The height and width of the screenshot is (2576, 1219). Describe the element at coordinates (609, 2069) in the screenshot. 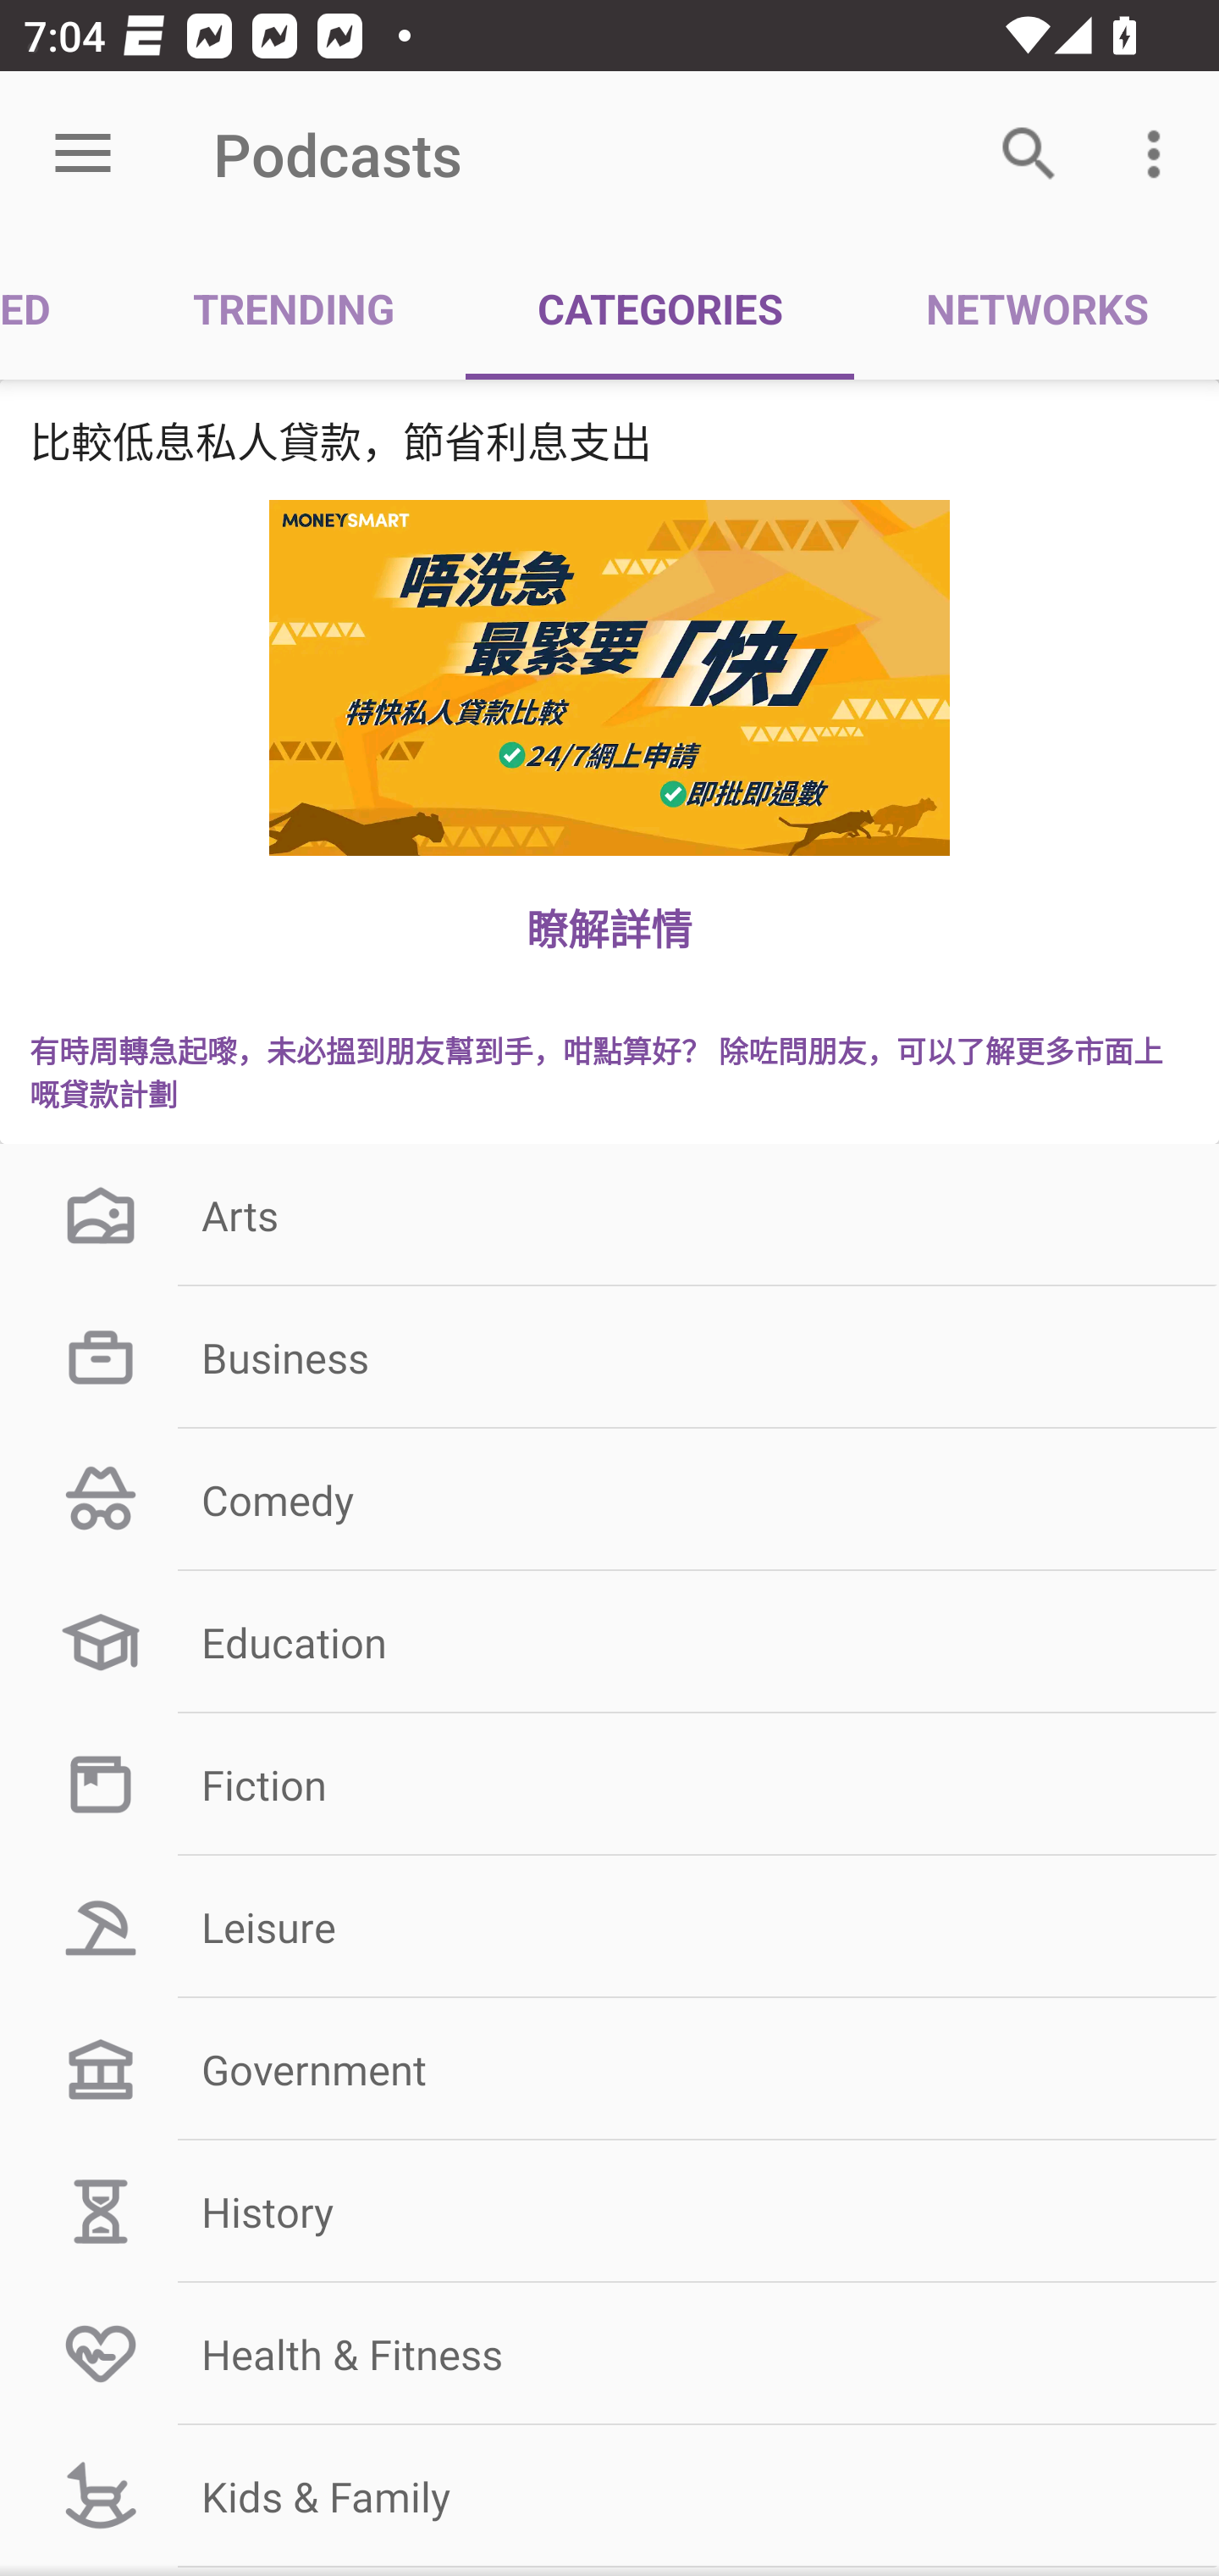

I see `Government` at that location.